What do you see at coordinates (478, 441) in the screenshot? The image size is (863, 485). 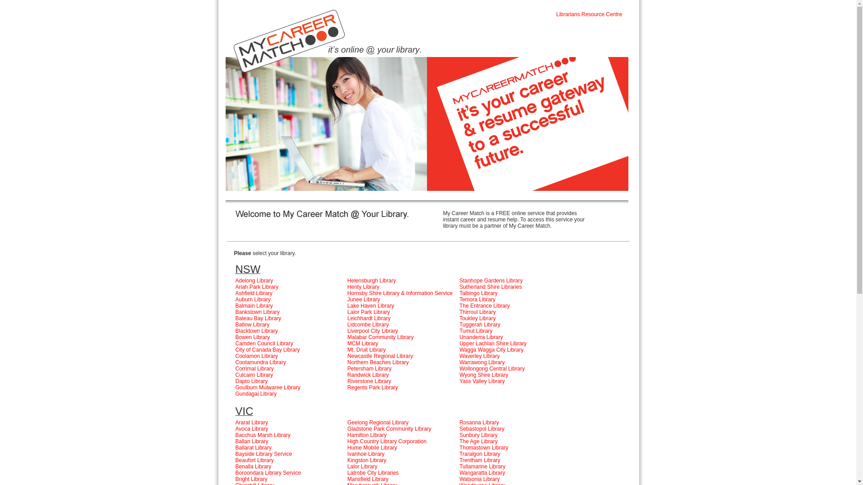 I see `The Age Library` at bounding box center [478, 441].